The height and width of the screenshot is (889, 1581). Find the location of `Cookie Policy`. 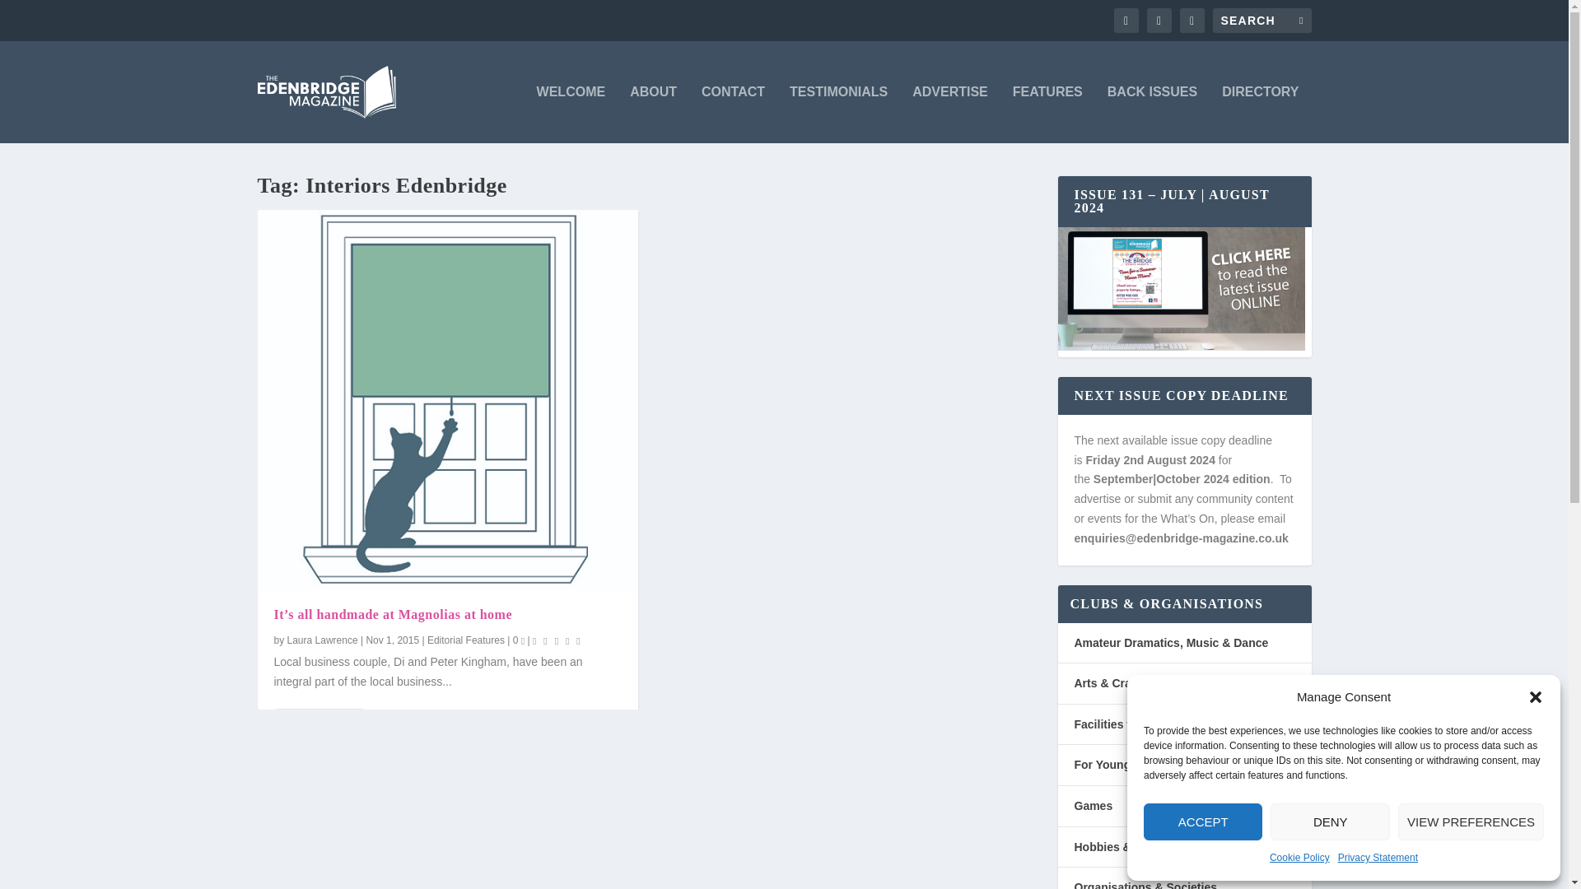

Cookie Policy is located at coordinates (1299, 859).